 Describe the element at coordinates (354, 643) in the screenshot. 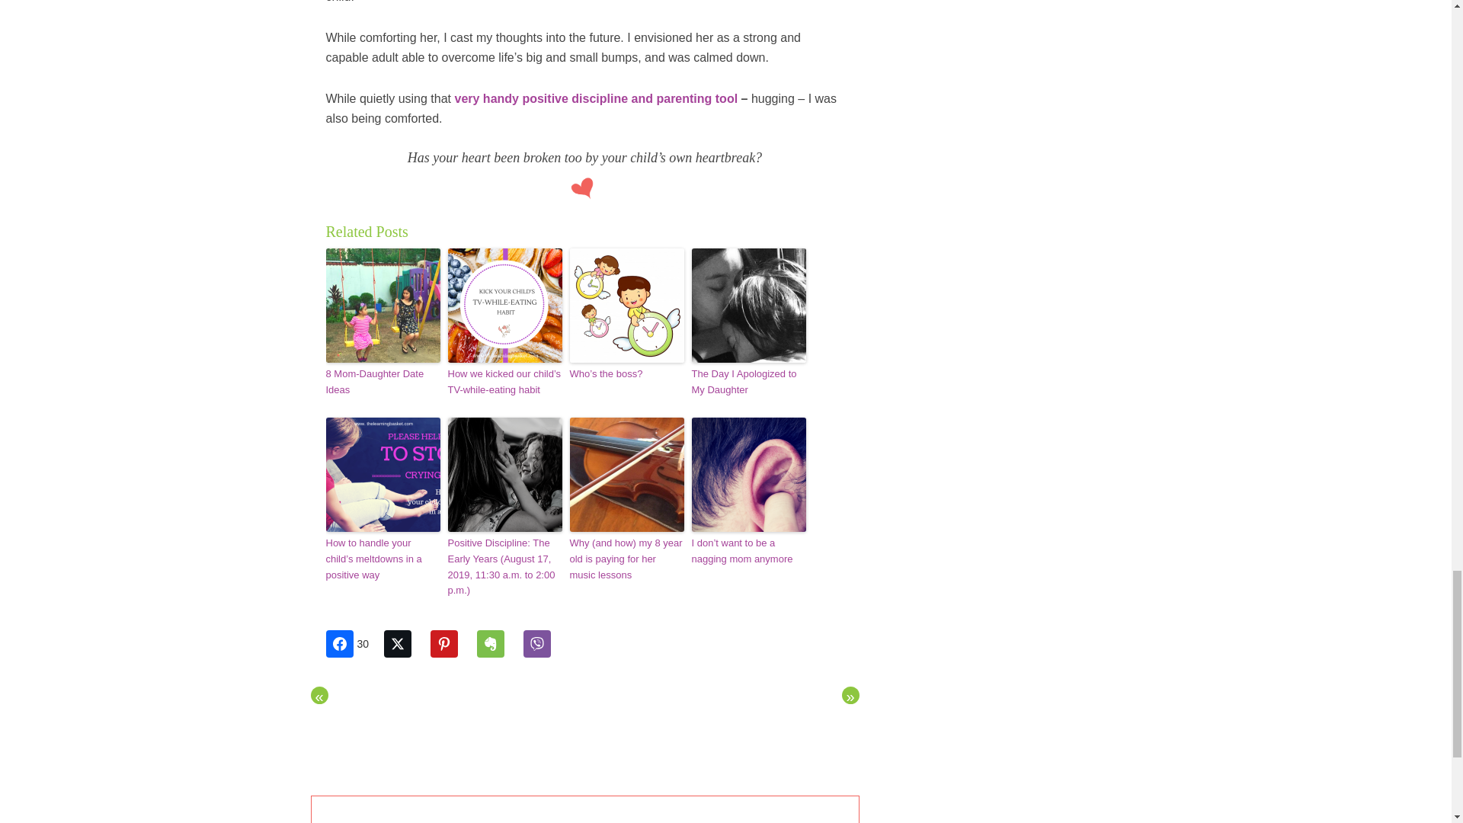

I see `Share on Facebook` at that location.